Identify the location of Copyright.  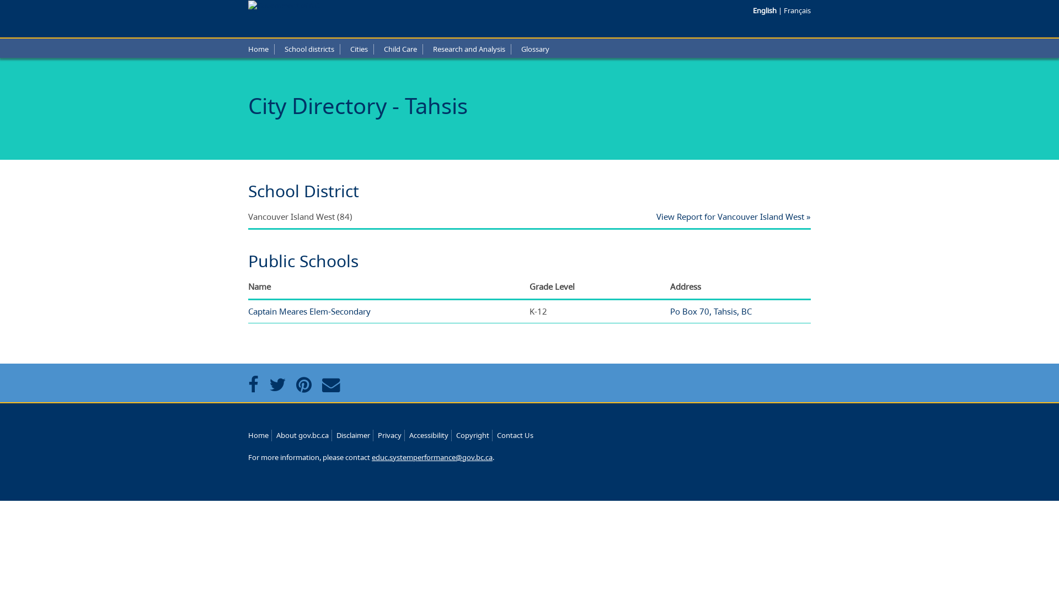
(473, 435).